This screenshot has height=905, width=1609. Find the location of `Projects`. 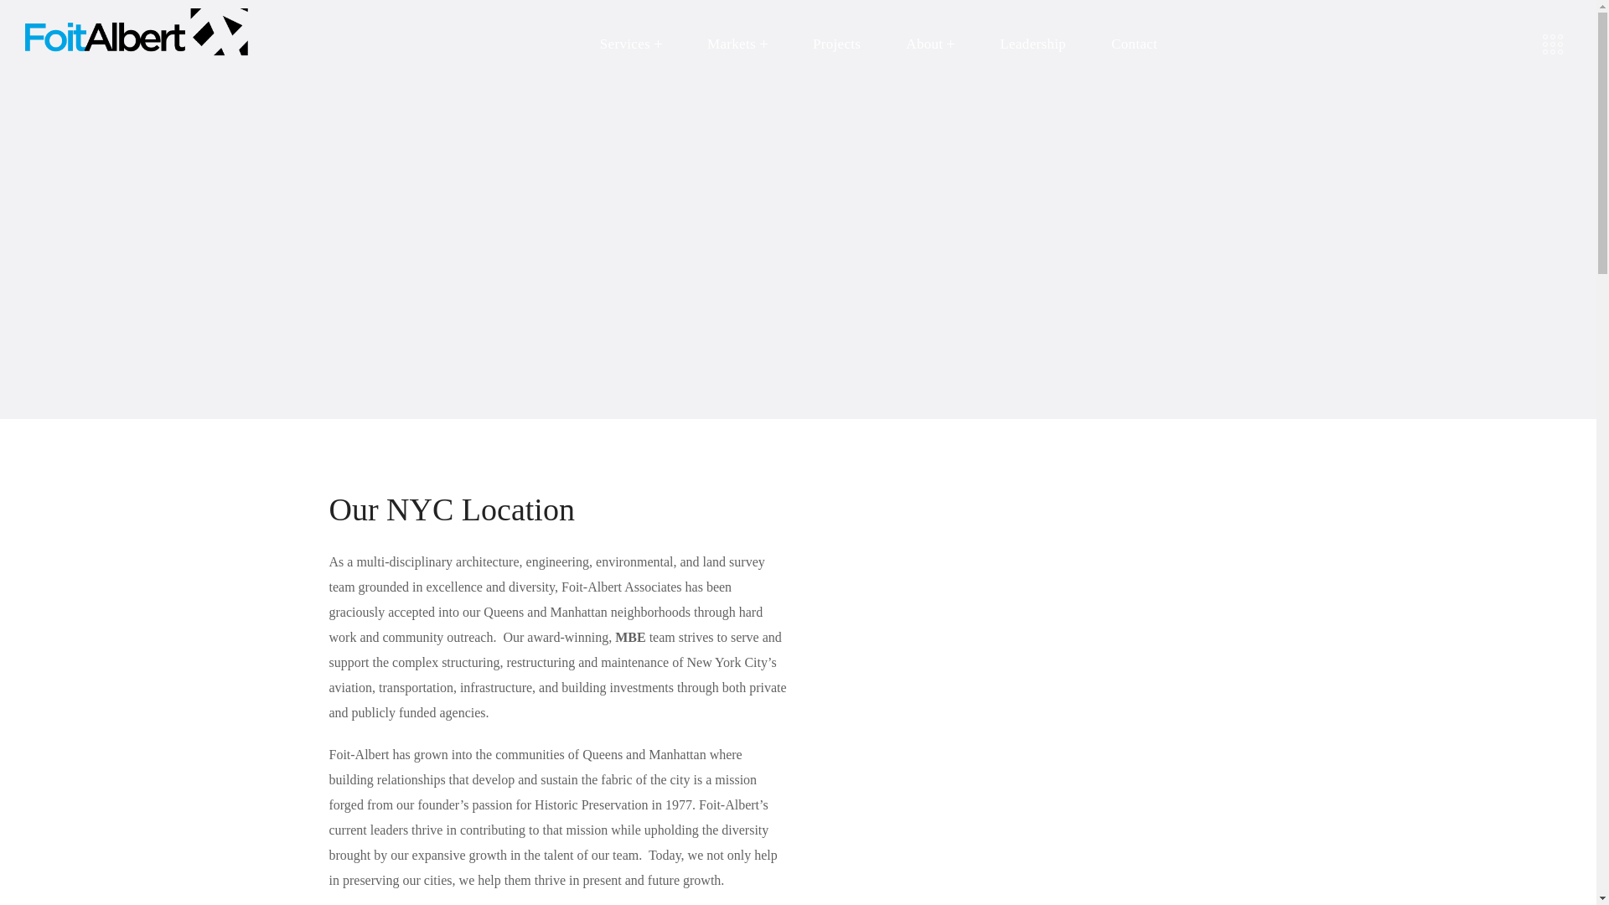

Projects is located at coordinates (836, 44).